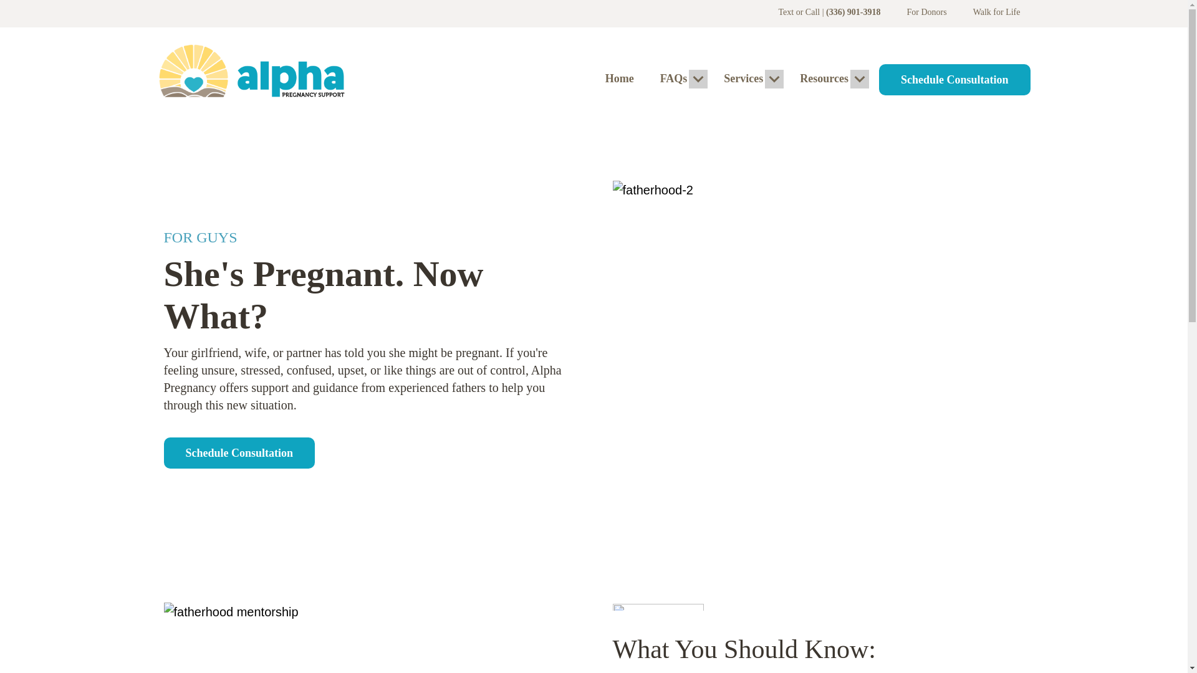 The width and height of the screenshot is (1197, 673). I want to click on Walk for Life, so click(997, 12).